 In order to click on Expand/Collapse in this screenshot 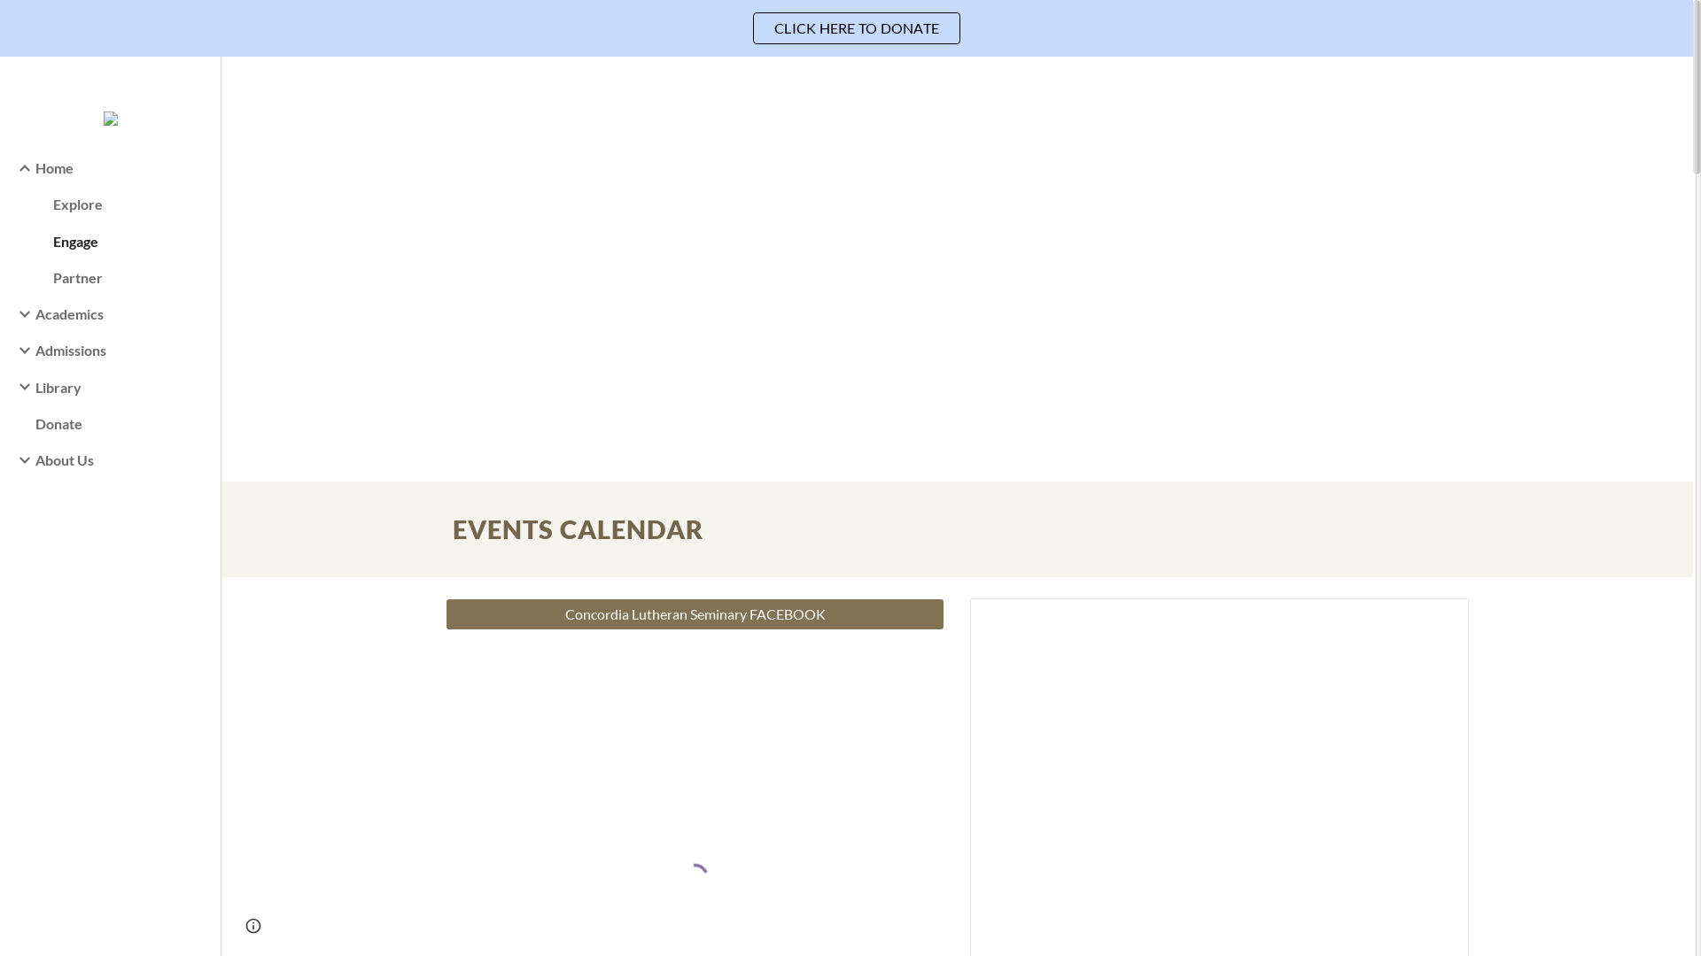, I will do `click(19, 168)`.